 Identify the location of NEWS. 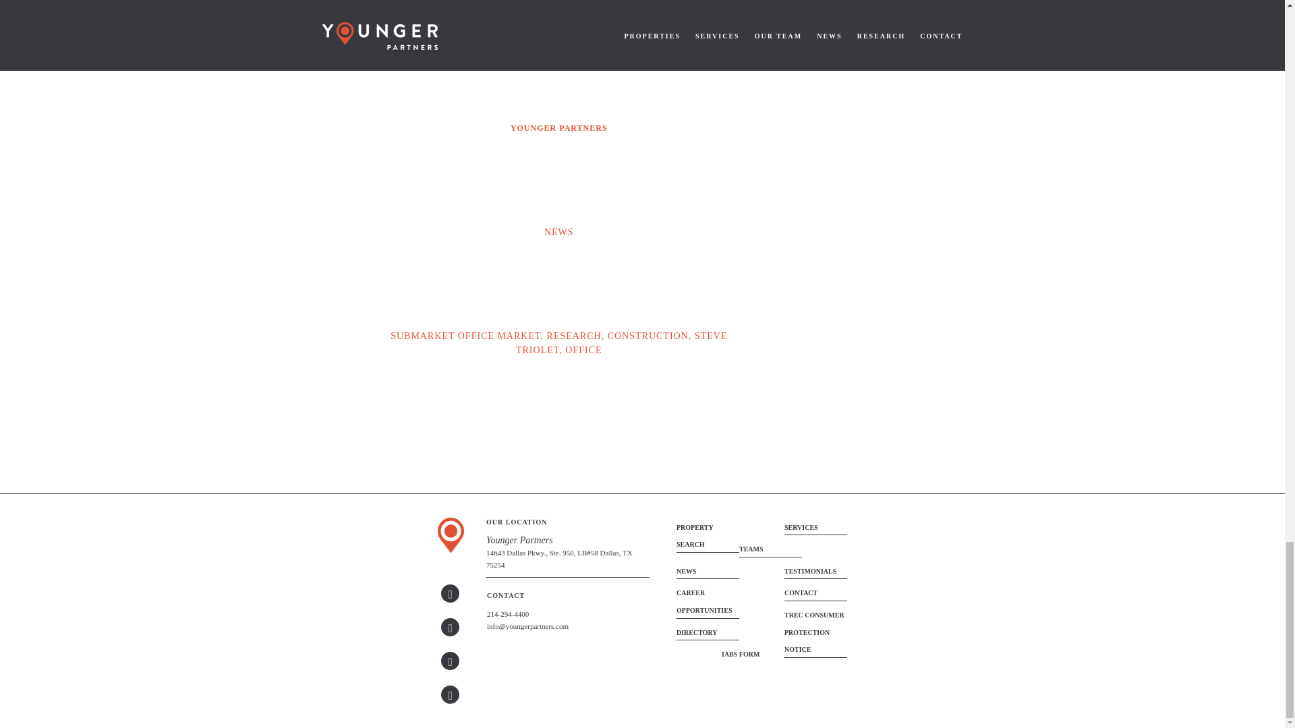
(558, 232).